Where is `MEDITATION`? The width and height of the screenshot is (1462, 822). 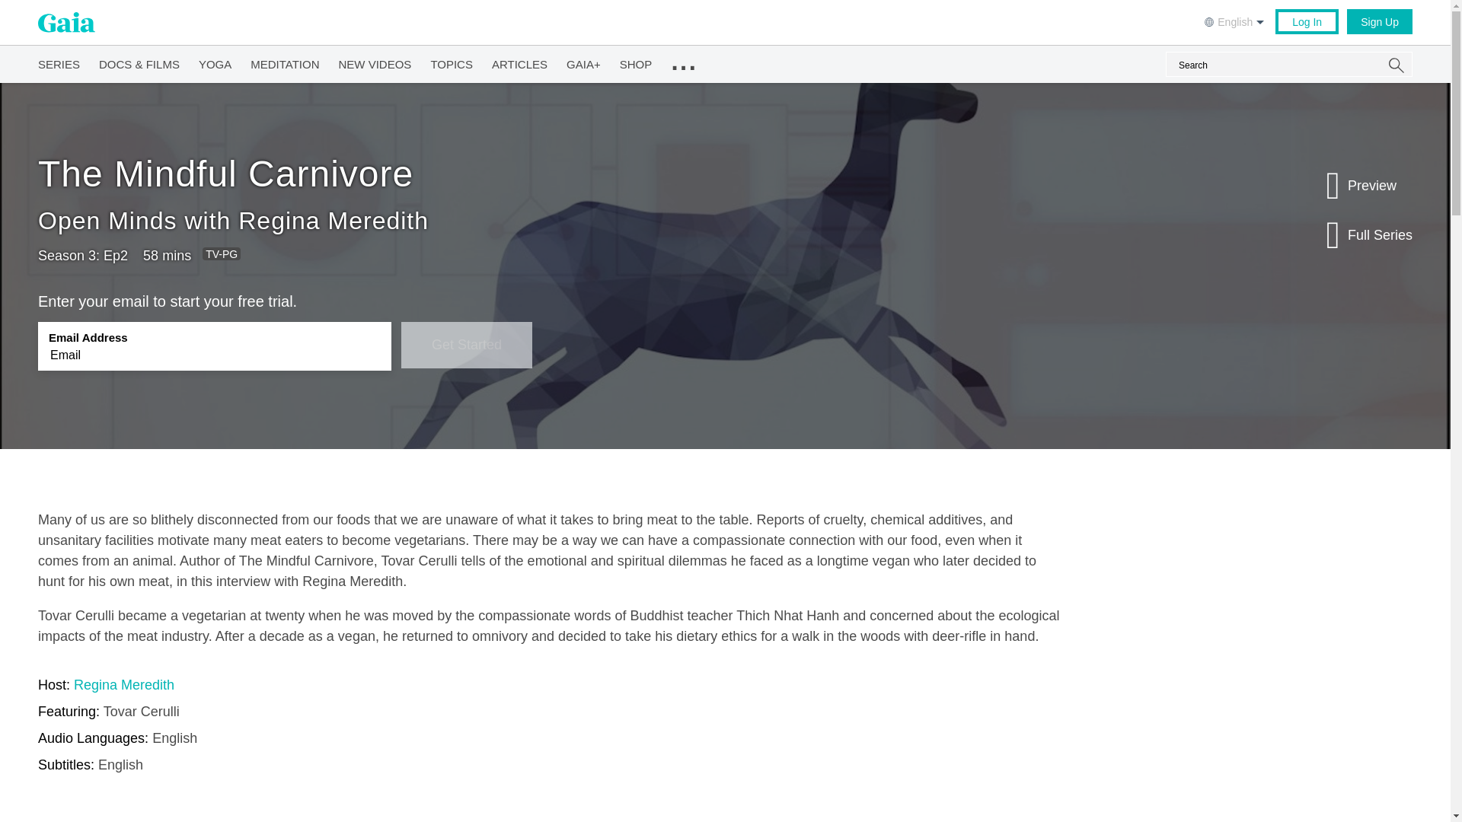
MEDITATION is located at coordinates (284, 62).